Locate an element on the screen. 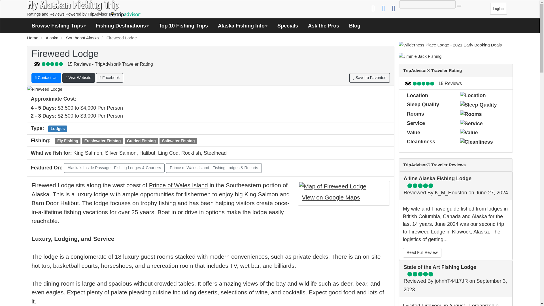  Login is located at coordinates (498, 8).